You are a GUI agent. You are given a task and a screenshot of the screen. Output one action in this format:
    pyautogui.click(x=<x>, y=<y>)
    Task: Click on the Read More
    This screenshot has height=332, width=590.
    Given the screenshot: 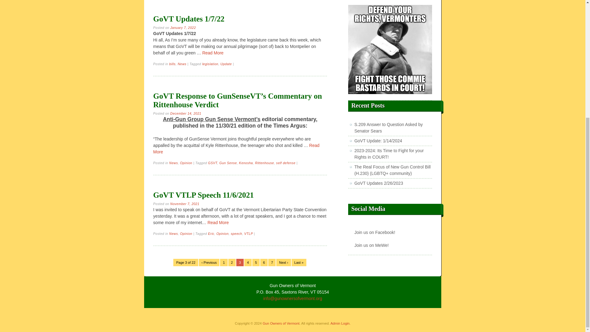 What is the action you would take?
    pyautogui.click(x=213, y=53)
    